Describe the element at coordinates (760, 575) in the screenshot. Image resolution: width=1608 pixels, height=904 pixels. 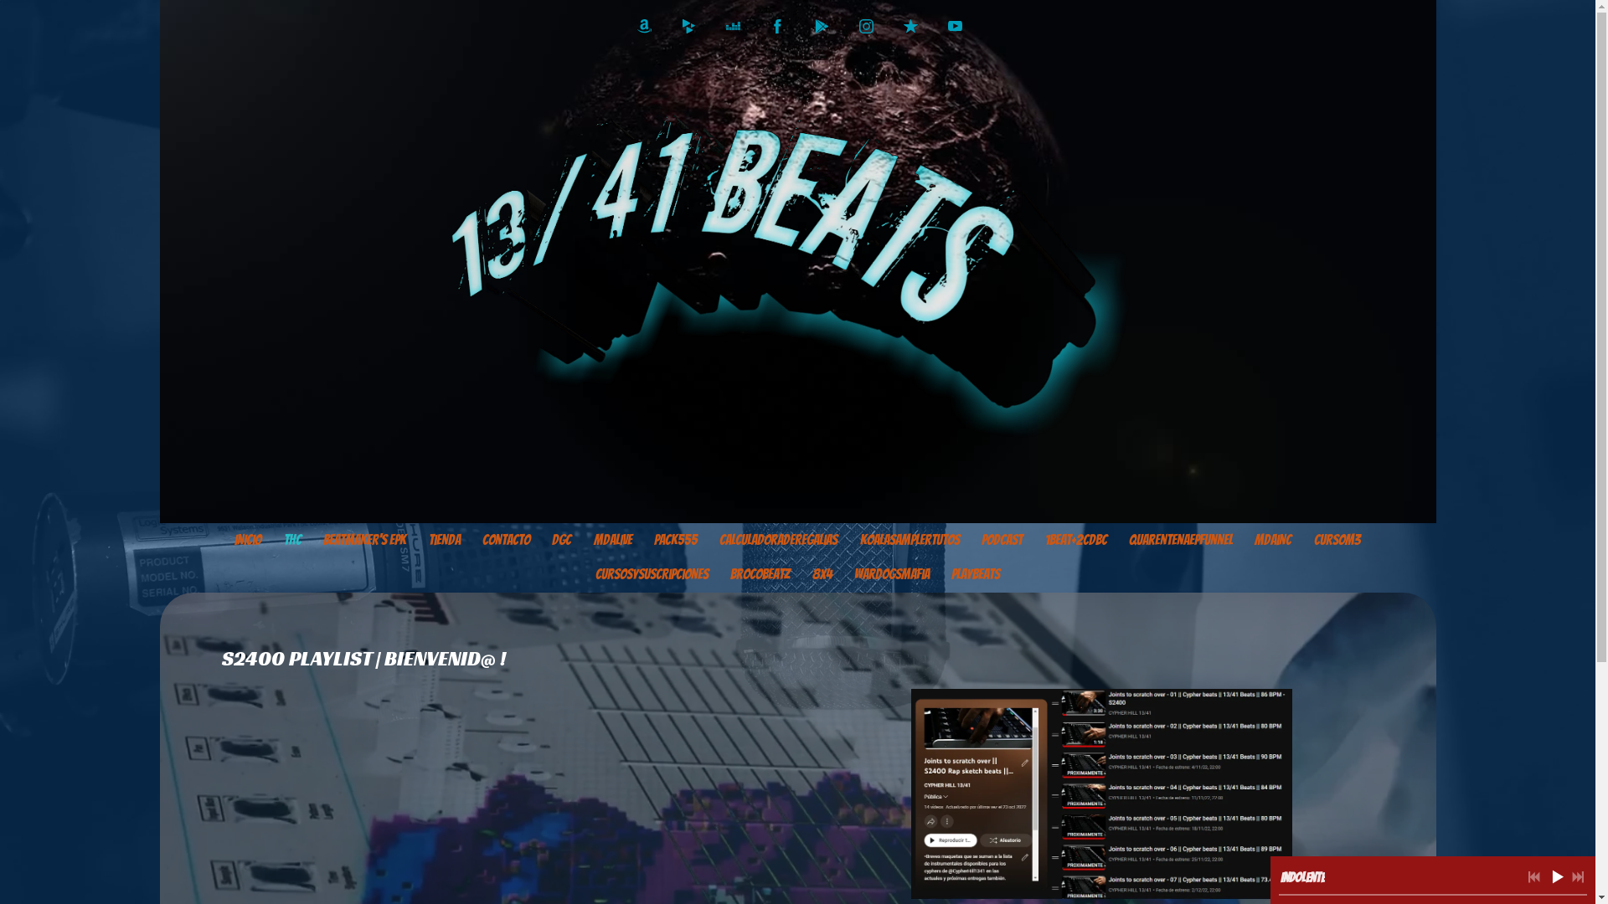
I see `BrocoBeatz` at that location.